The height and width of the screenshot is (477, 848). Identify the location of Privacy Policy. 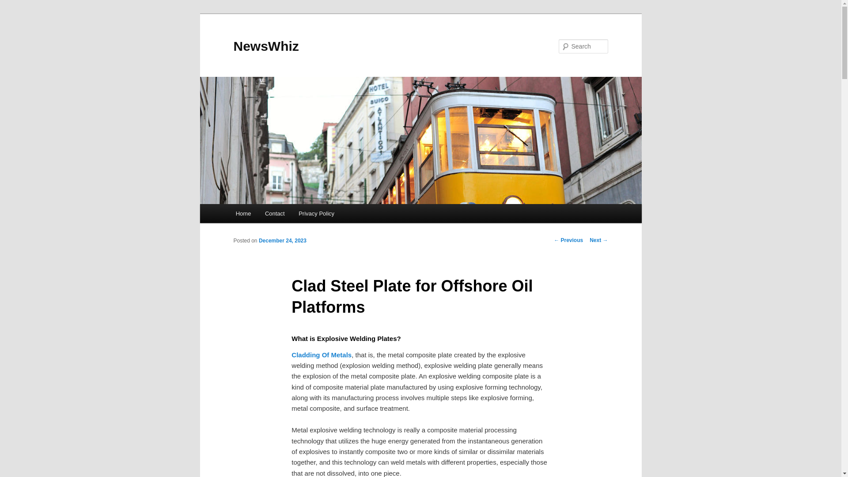
(316, 214).